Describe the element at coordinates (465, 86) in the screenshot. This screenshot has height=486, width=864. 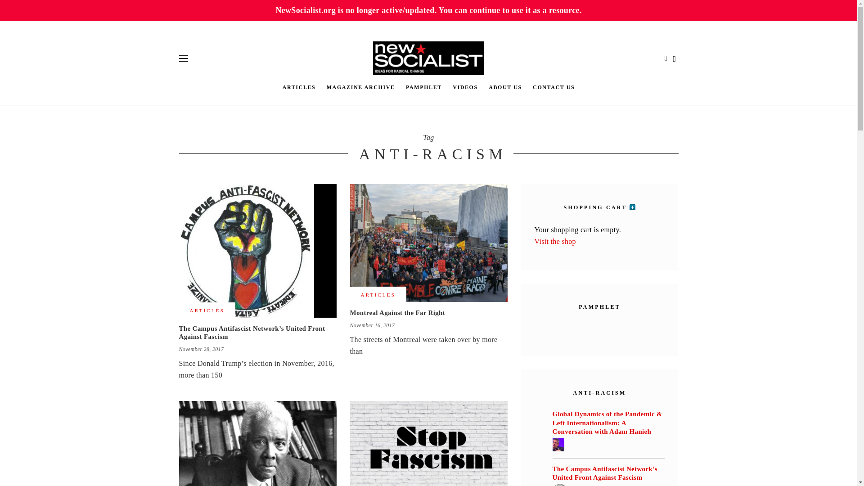
I see `VIDEOS` at that location.